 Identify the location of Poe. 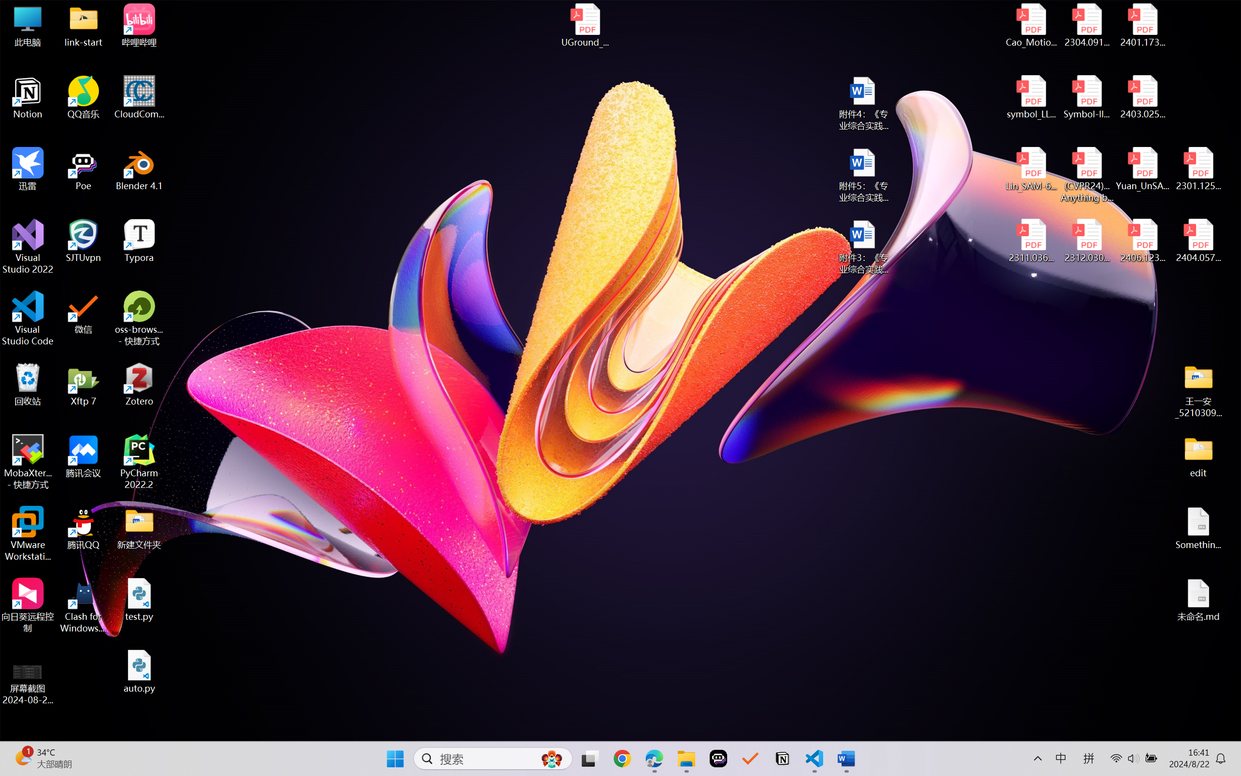
(718, 759).